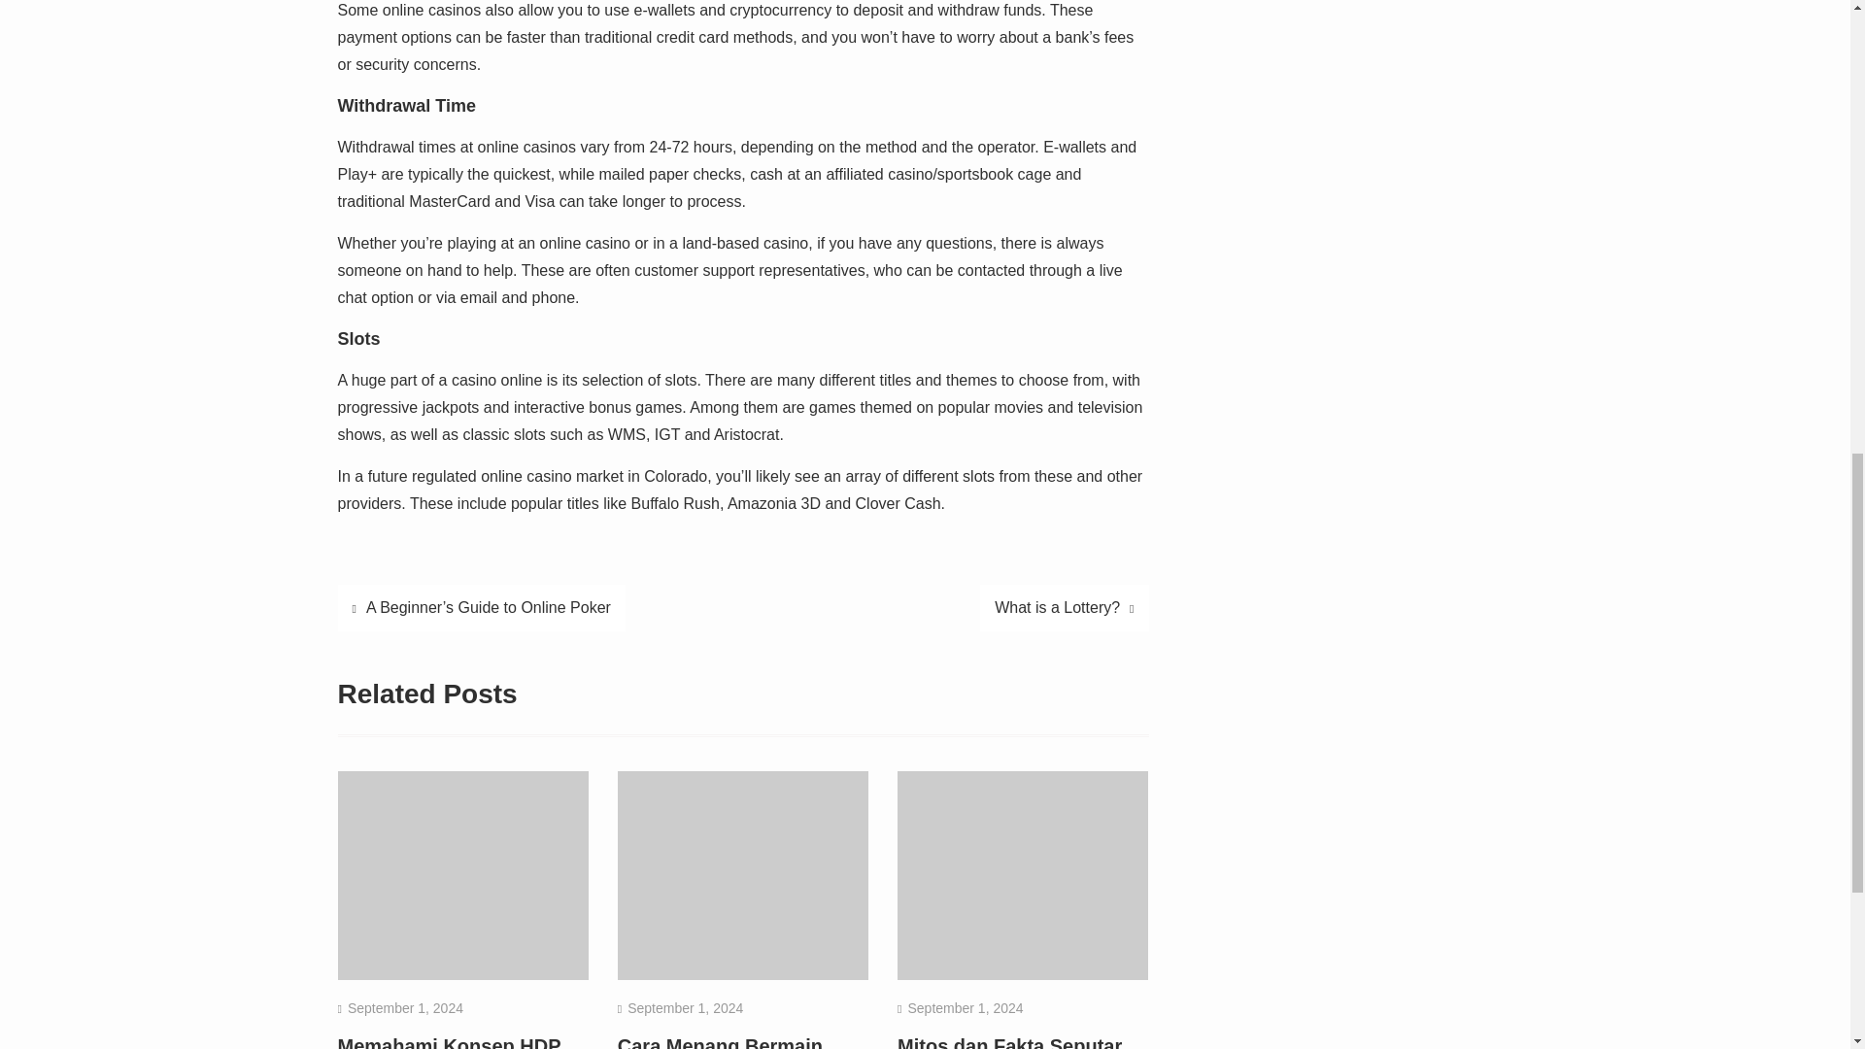 This screenshot has width=1865, height=1049. Describe the element at coordinates (456, 1041) in the screenshot. I see `Memahami Konsep HDP dalam Taruhan Bola: Tips dan Trik` at that location.